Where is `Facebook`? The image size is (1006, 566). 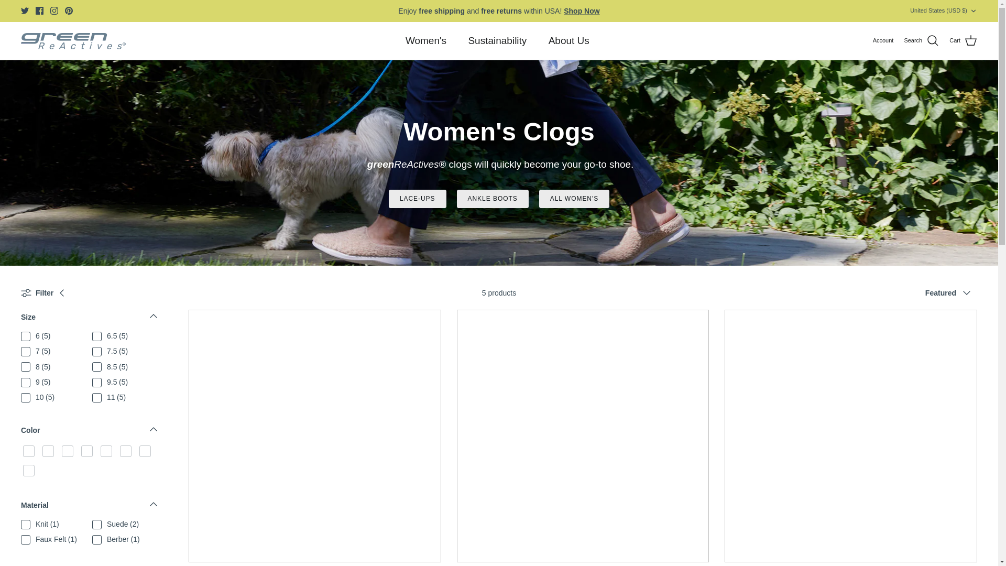 Facebook is located at coordinates (39, 10).